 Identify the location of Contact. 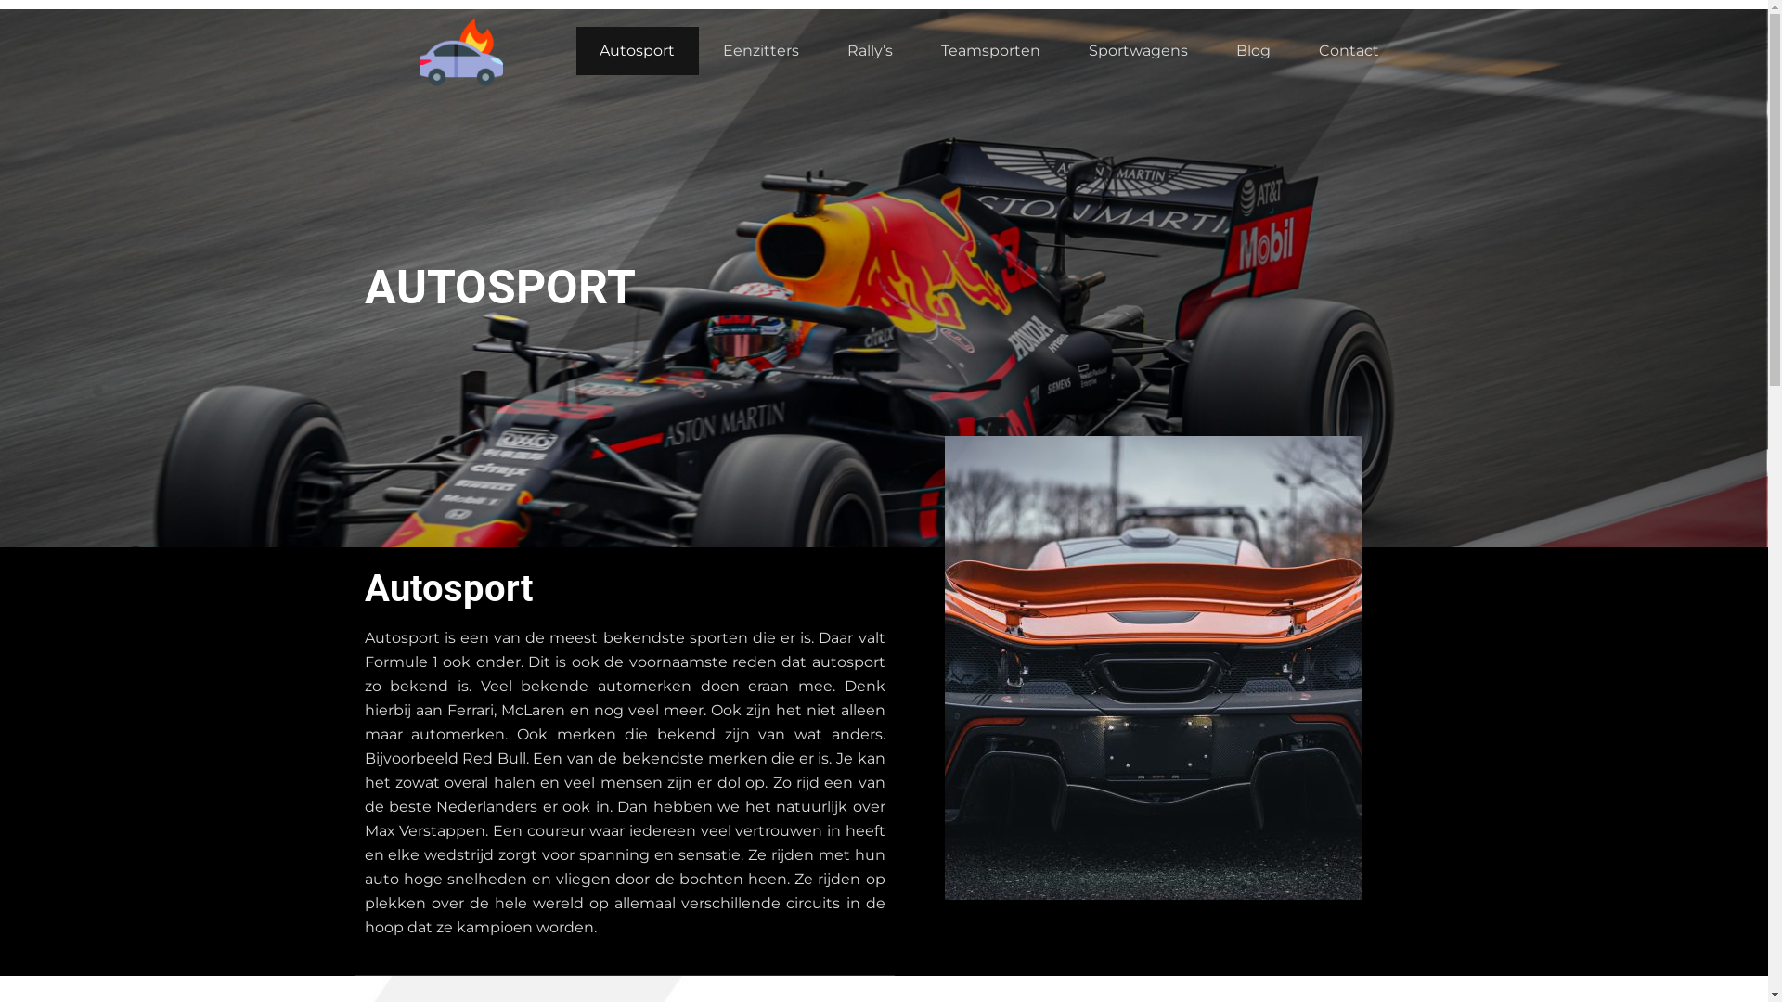
(1349, 51).